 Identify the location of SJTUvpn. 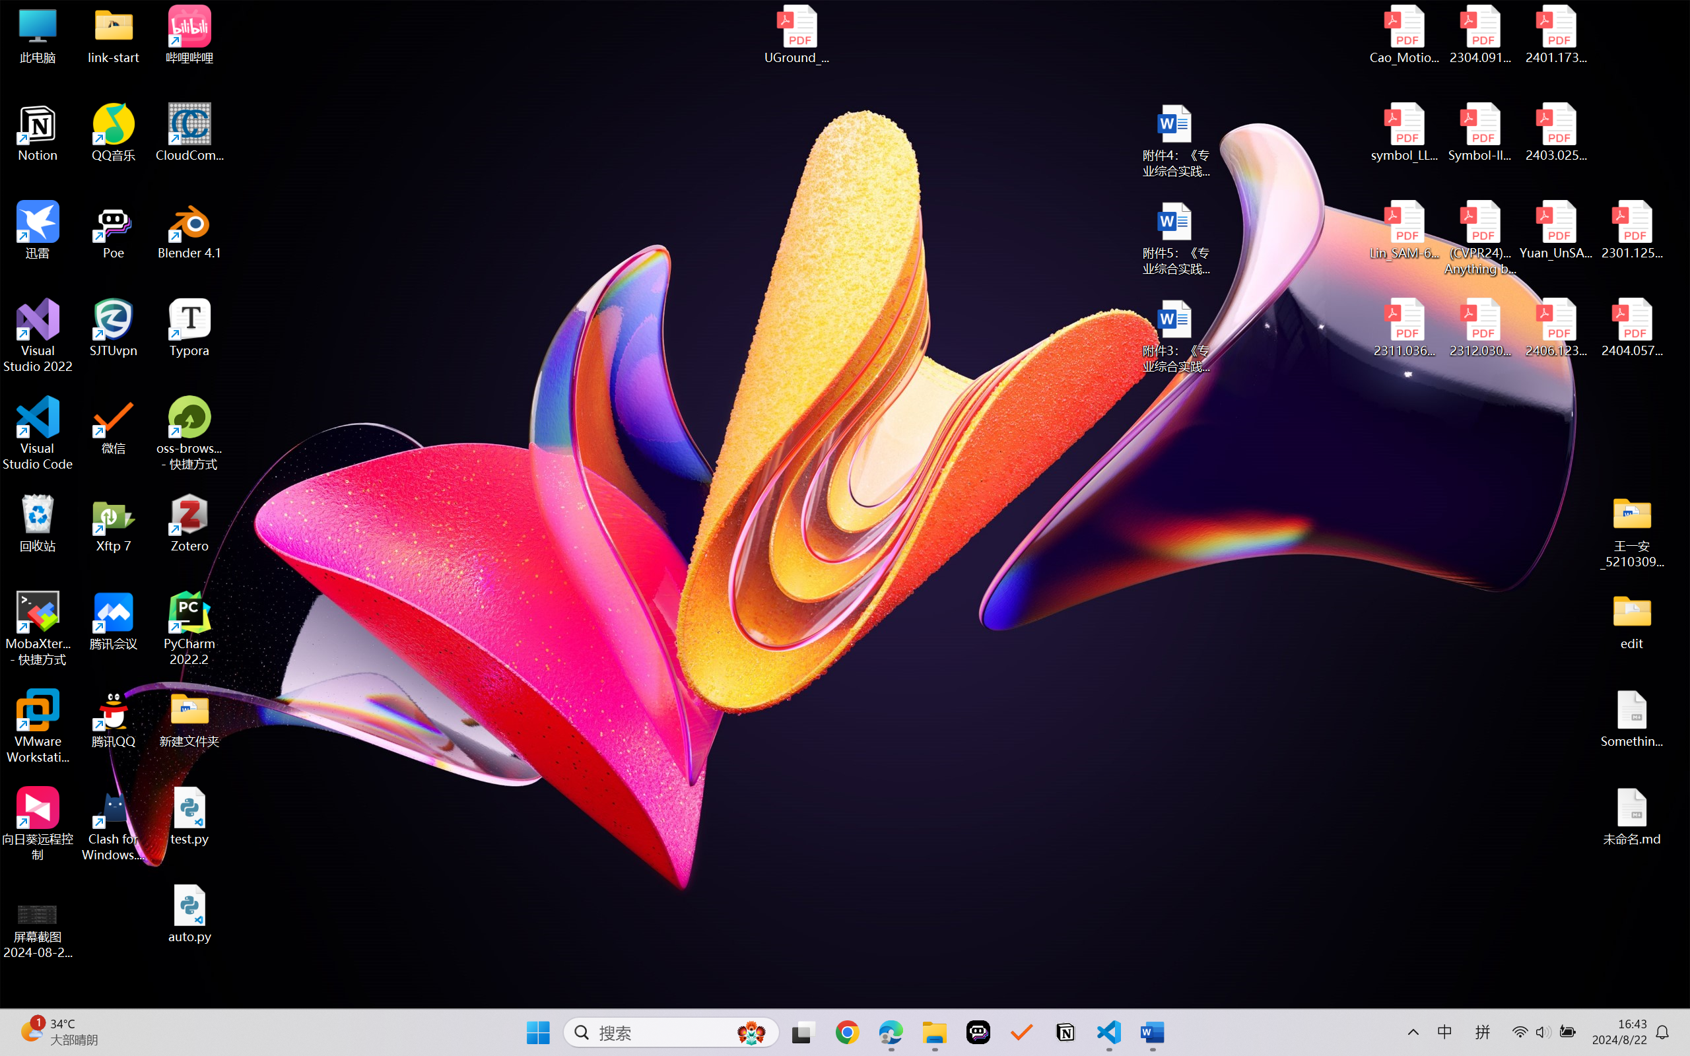
(114, 328).